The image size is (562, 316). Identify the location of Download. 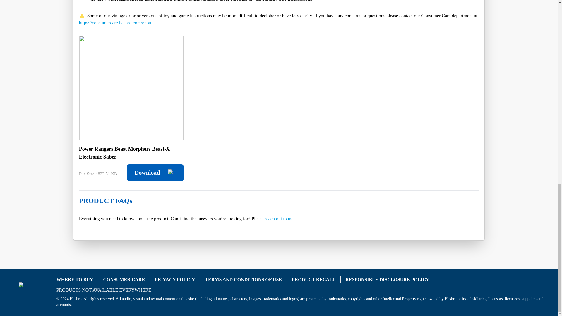
(155, 172).